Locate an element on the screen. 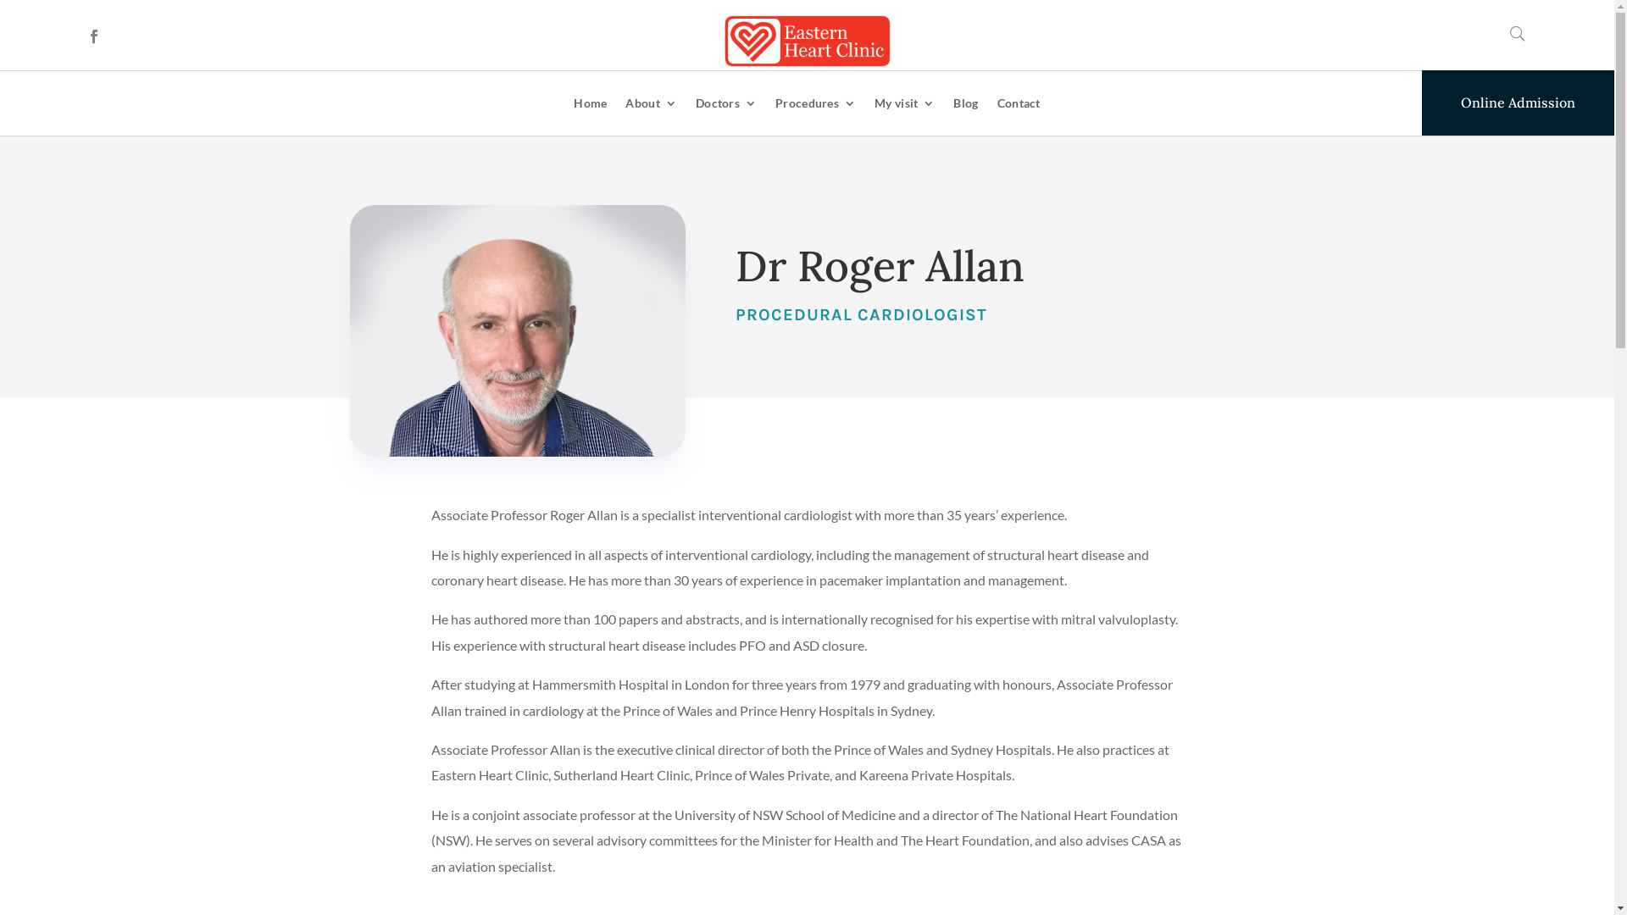 The image size is (1627, 915). Follow on Facebook is located at coordinates (94, 36).